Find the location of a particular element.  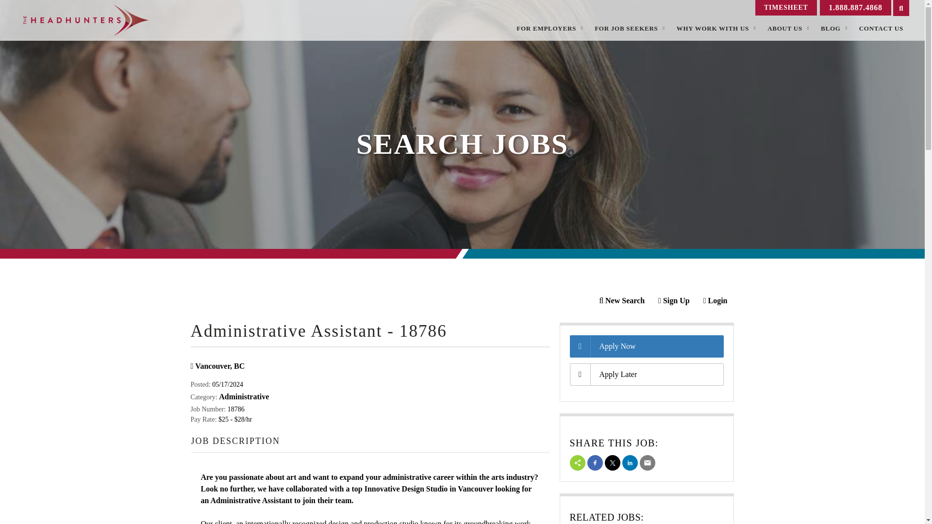

social Sharethis is located at coordinates (577, 463).